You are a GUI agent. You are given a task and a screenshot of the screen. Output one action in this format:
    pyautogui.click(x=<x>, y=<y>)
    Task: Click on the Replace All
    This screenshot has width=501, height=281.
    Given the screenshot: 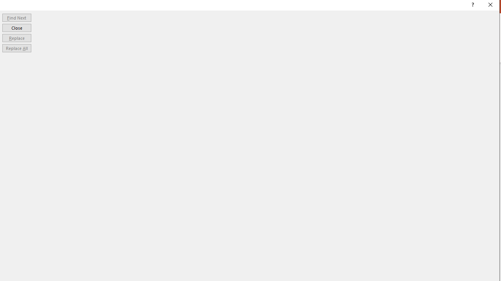 What is the action you would take?
    pyautogui.click(x=16, y=48)
    